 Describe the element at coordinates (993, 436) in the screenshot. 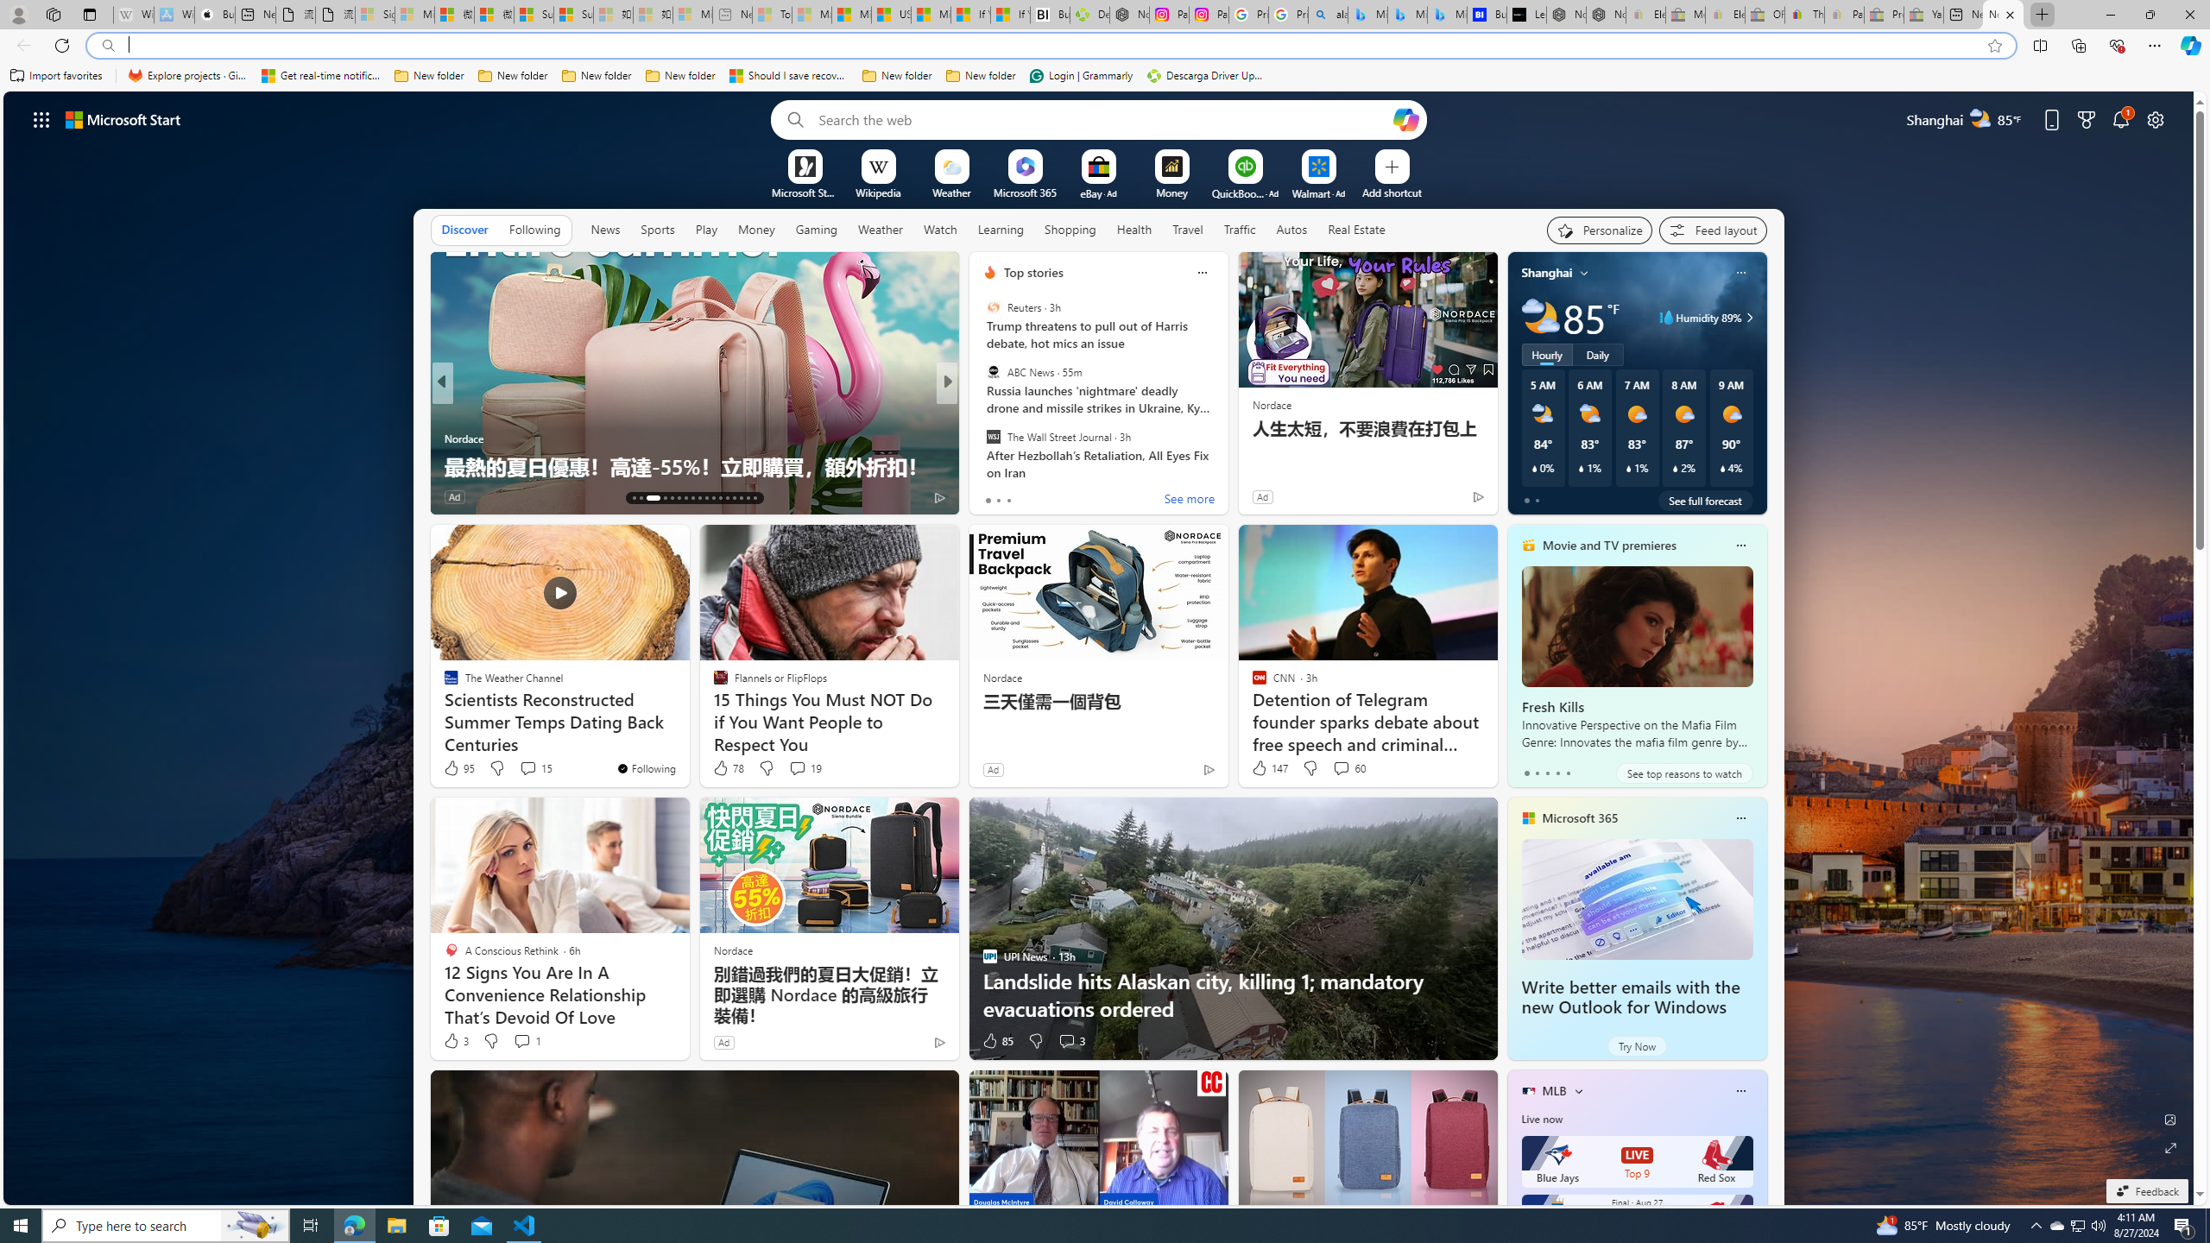

I see `The Wall Street Journal` at that location.